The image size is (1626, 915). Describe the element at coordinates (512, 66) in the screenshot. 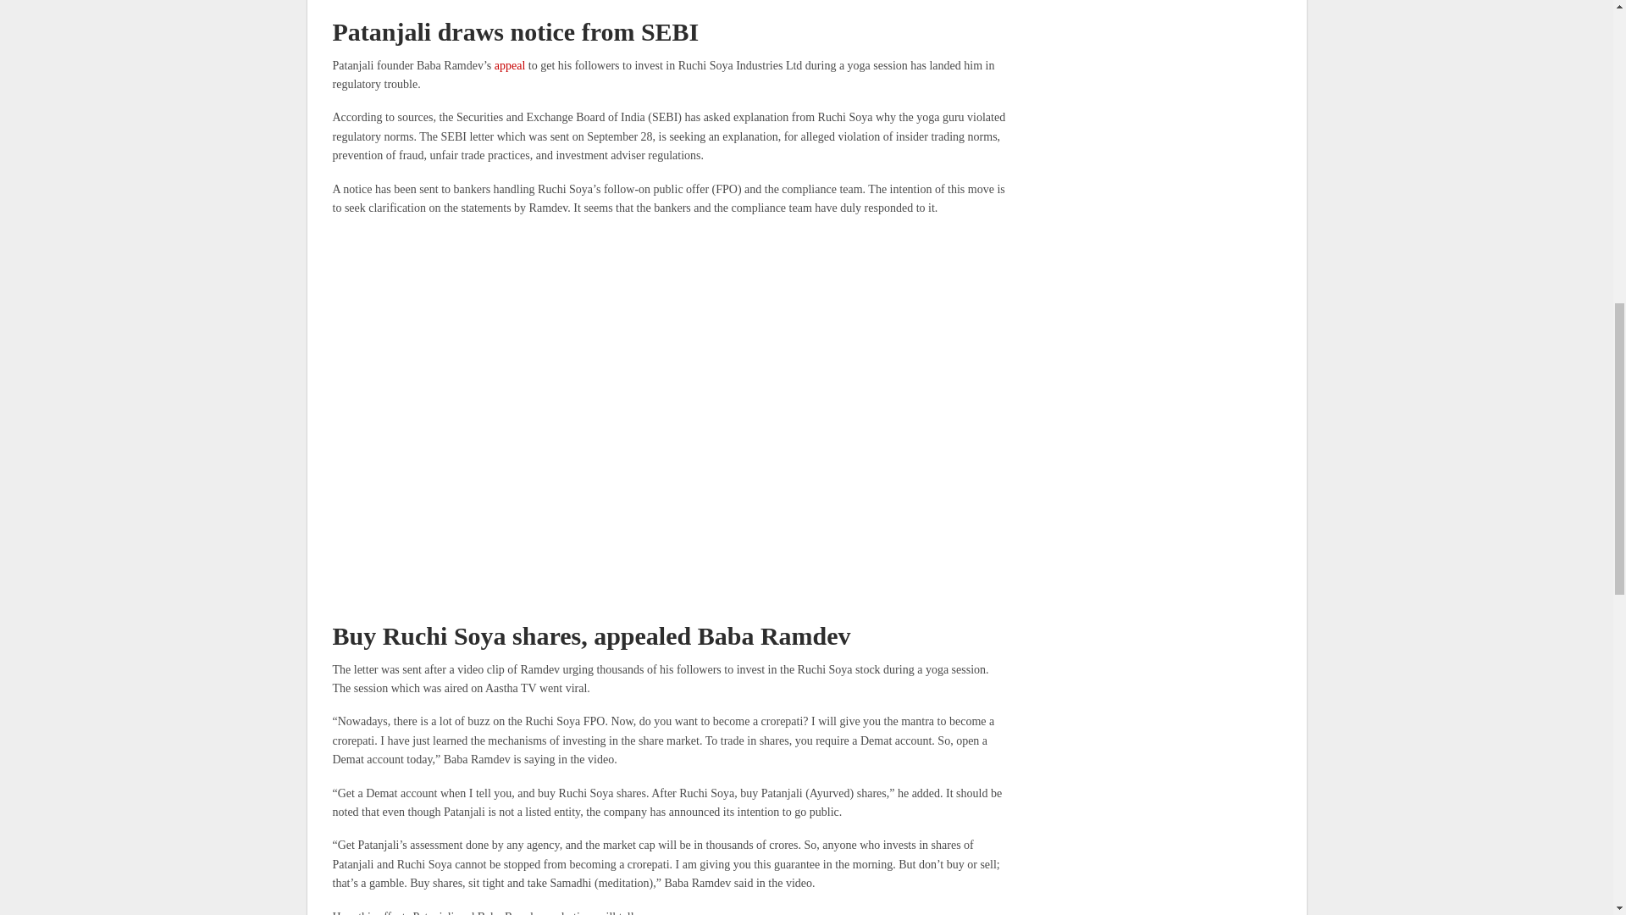

I see `appeal` at that location.